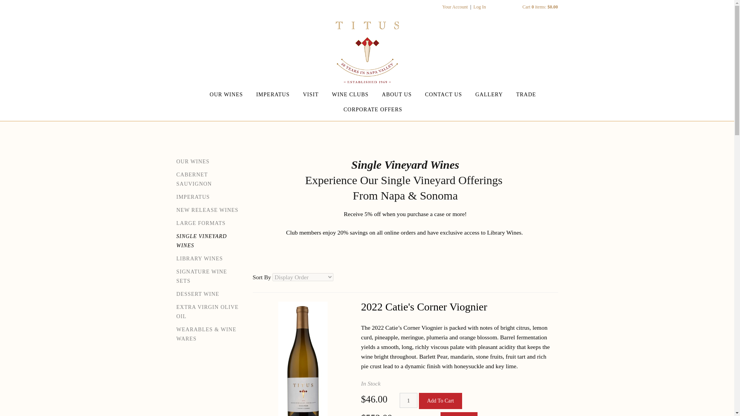 The width and height of the screenshot is (740, 416). What do you see at coordinates (273, 94) in the screenshot?
I see `IMPERATUS` at bounding box center [273, 94].